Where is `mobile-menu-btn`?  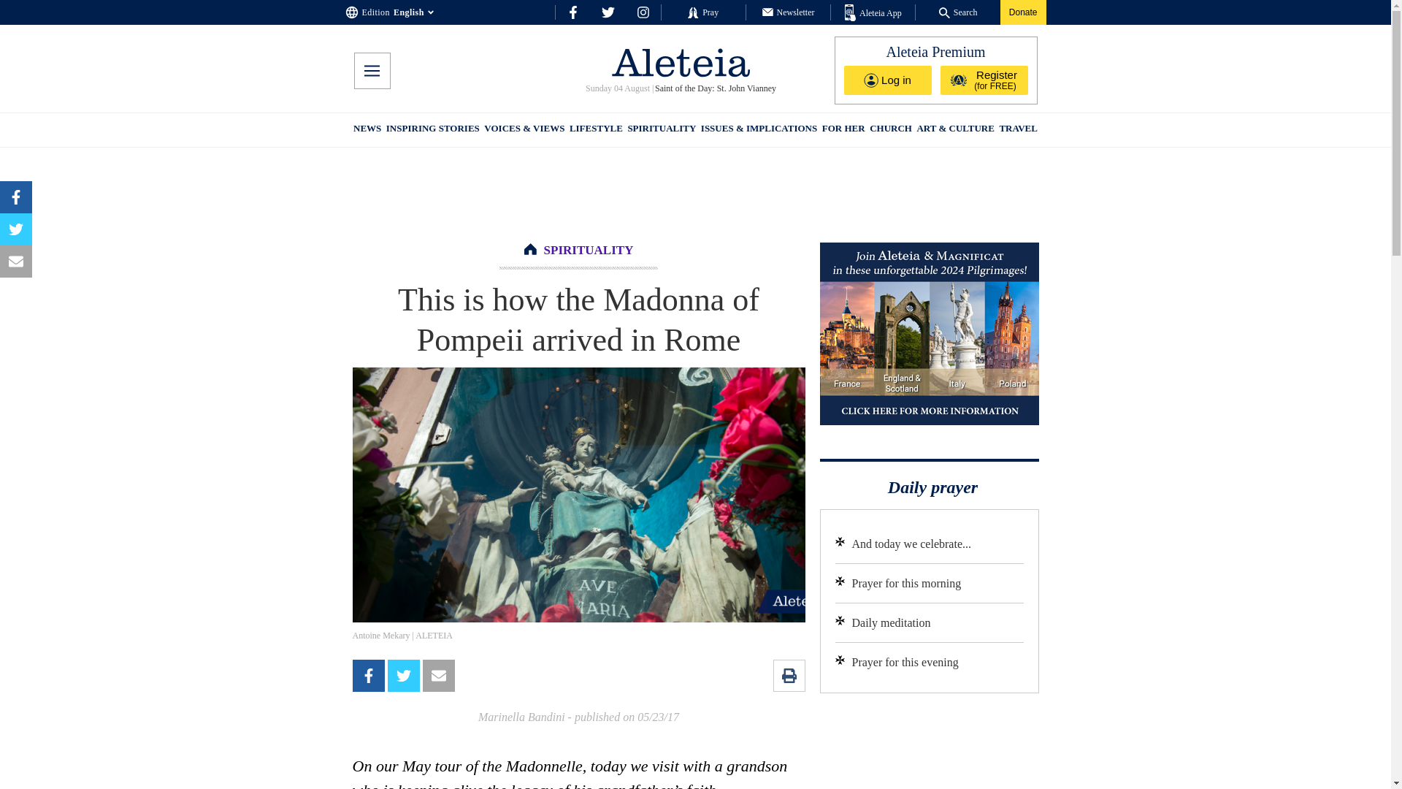
mobile-menu-btn is located at coordinates (371, 71).